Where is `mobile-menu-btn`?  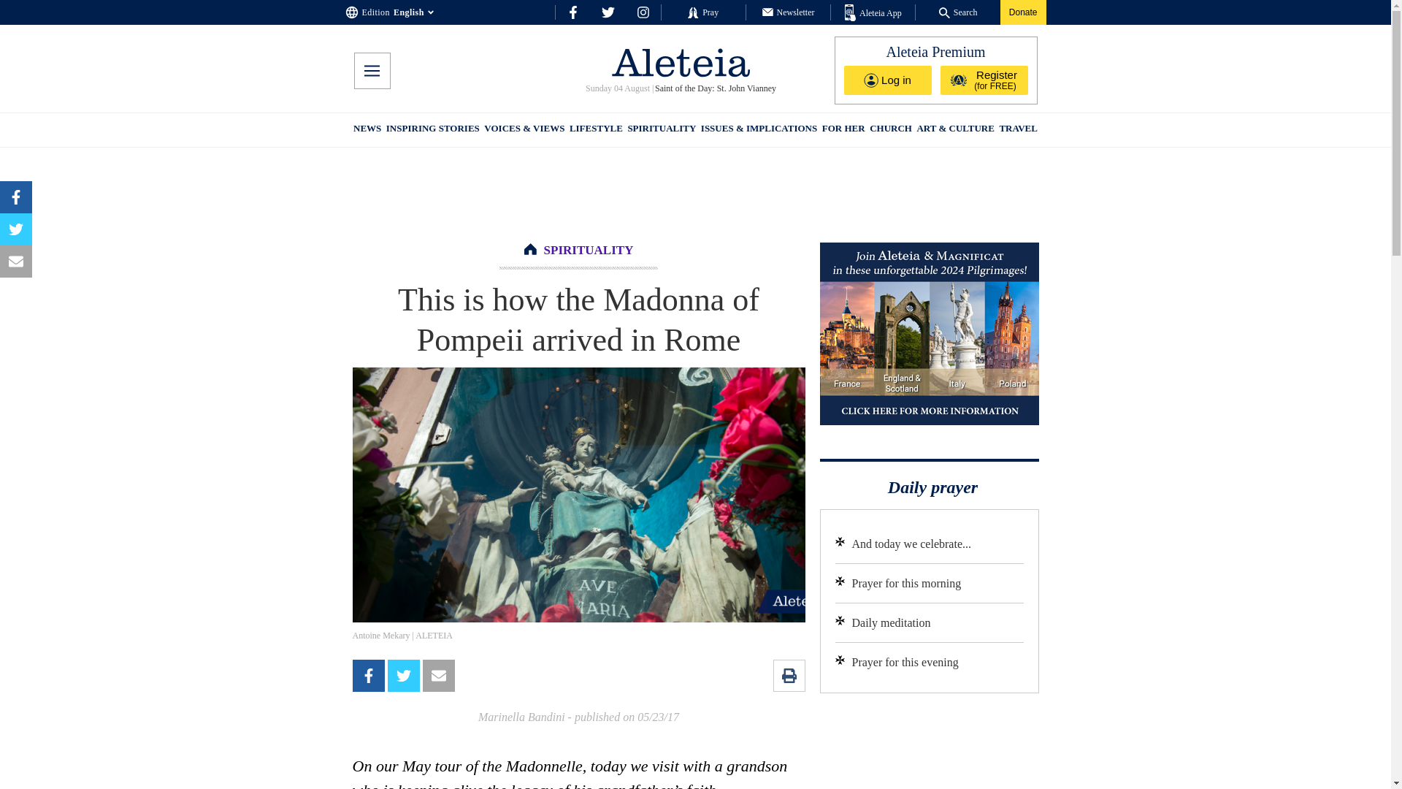
mobile-menu-btn is located at coordinates (371, 71).